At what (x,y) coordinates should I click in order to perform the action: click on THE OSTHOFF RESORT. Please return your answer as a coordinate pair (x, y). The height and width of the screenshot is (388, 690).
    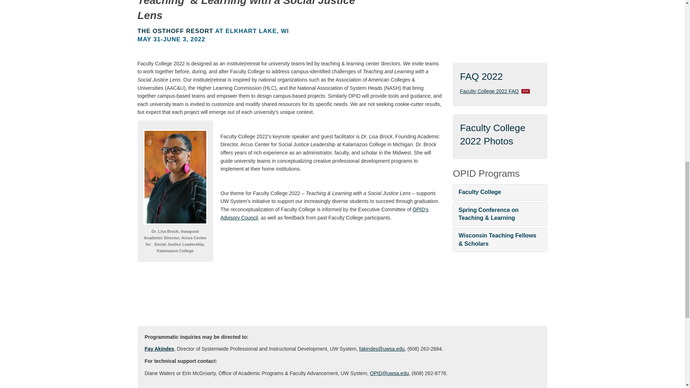
    Looking at the image, I should click on (175, 31).